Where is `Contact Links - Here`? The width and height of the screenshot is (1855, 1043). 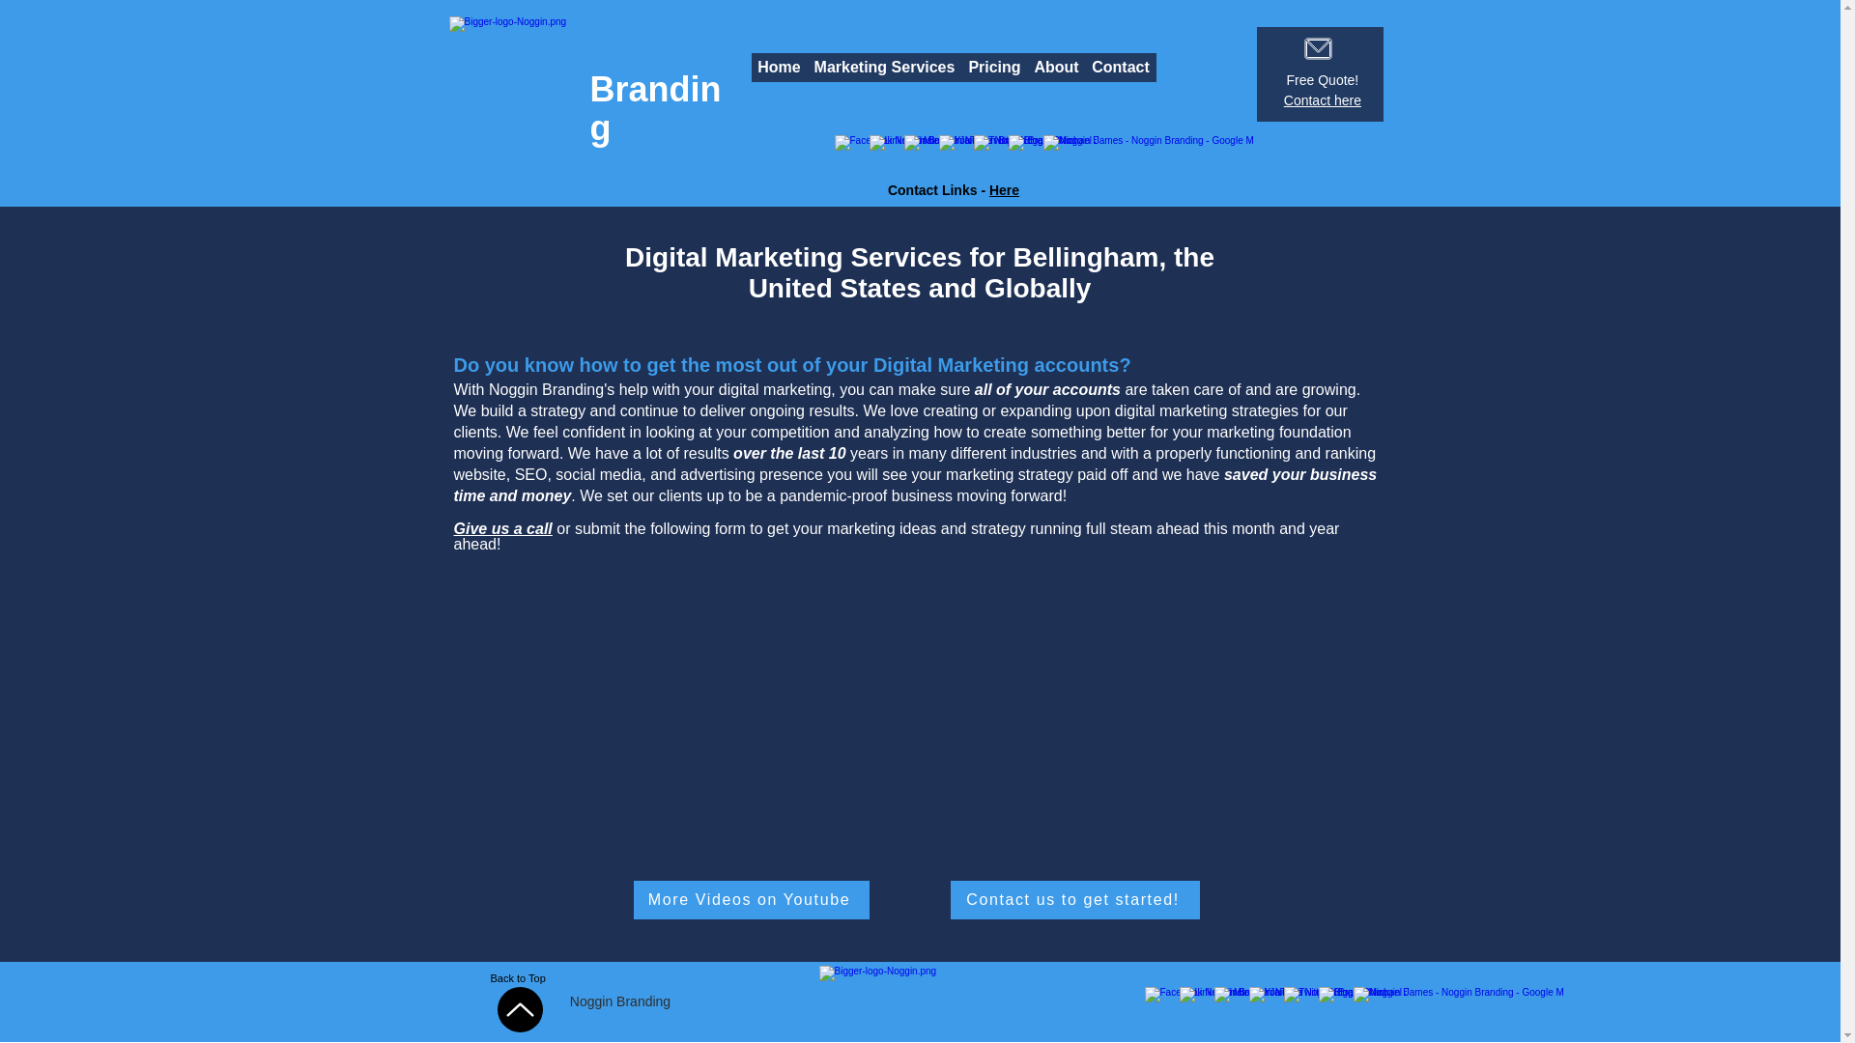 Contact Links - Here is located at coordinates (953, 190).